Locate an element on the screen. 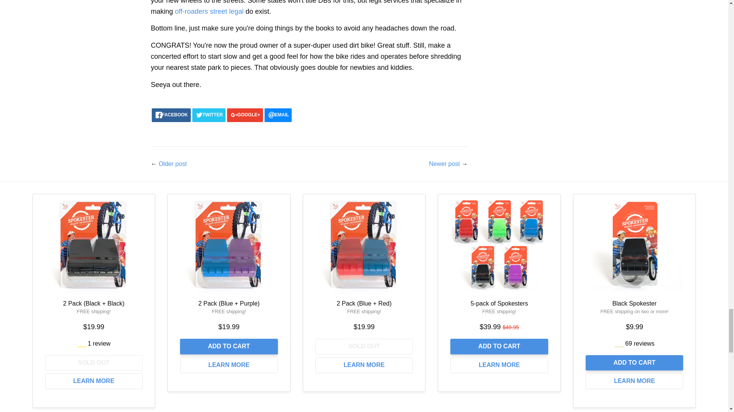 This screenshot has height=412, width=734. Older post is located at coordinates (173, 164).